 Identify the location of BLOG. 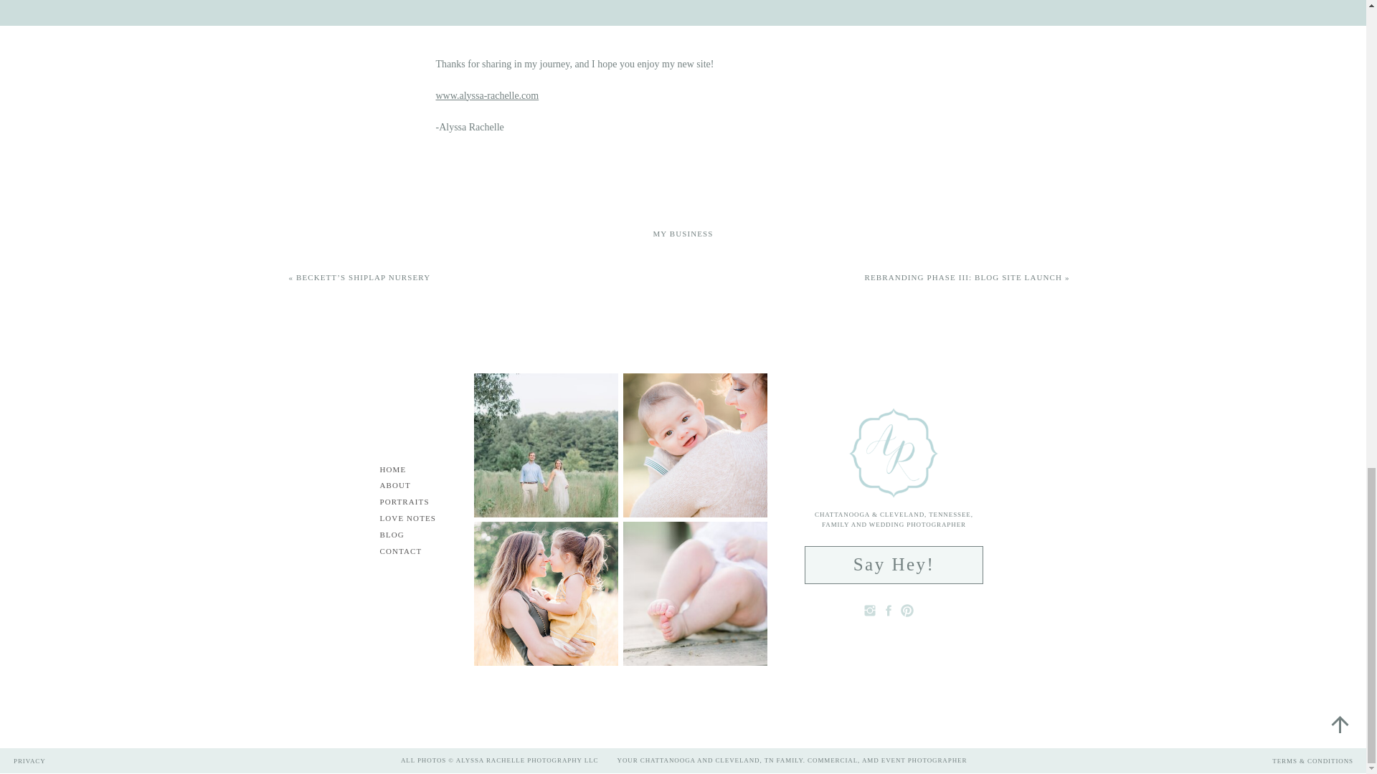
(403, 535).